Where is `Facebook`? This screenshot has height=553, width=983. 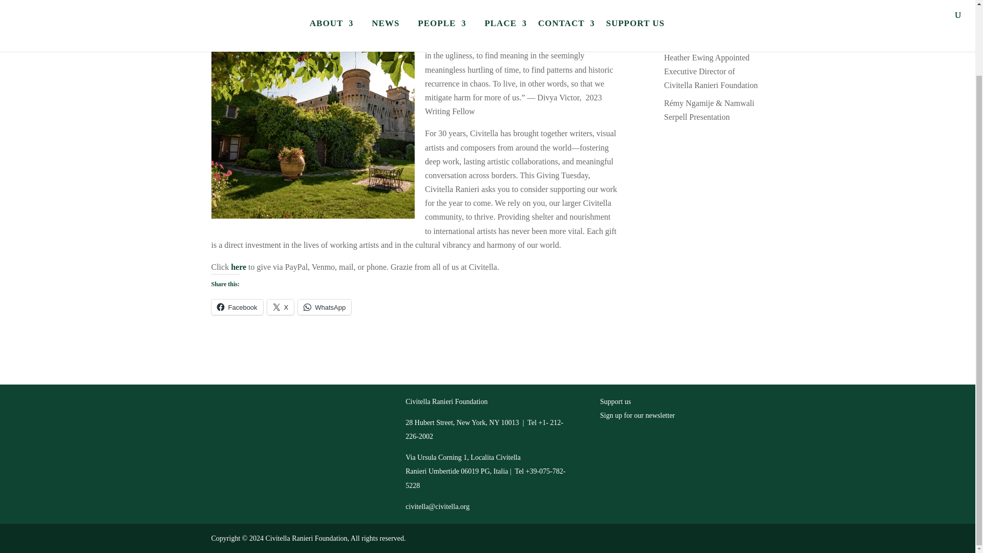
Facebook is located at coordinates (237, 307).